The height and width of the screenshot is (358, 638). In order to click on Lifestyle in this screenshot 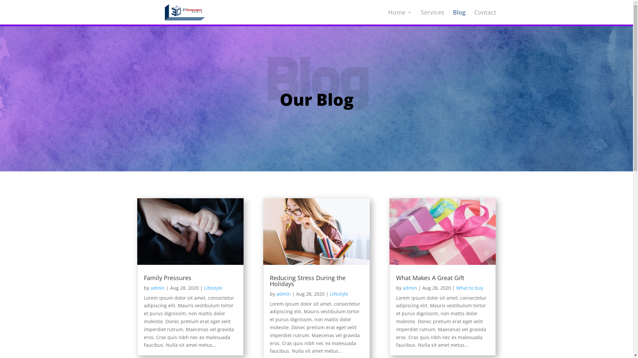, I will do `click(339, 294)`.